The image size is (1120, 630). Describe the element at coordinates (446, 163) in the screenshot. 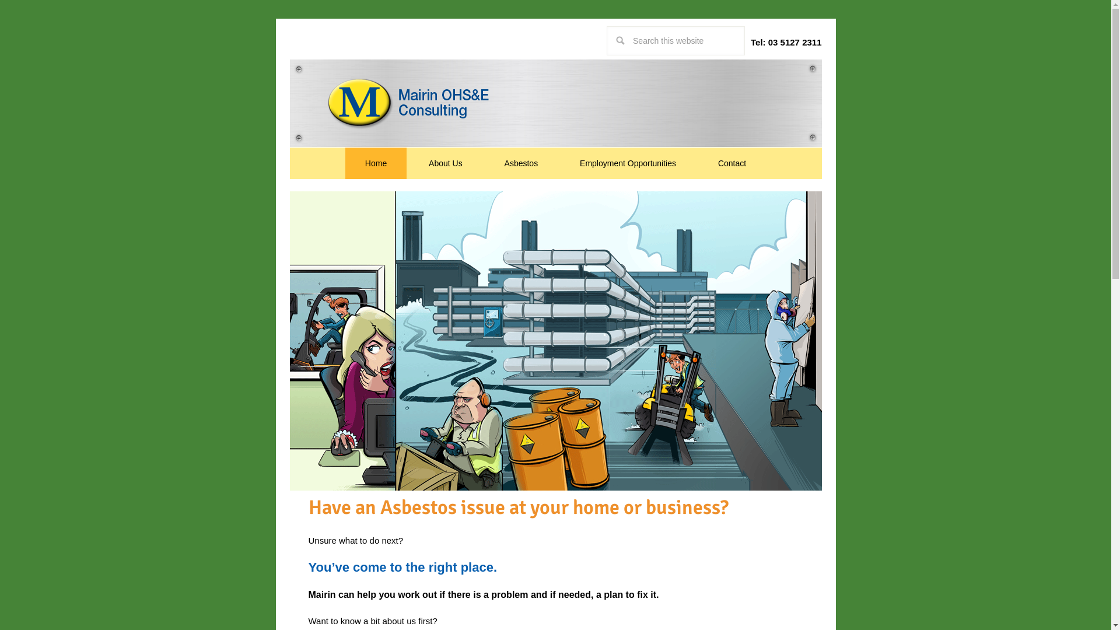

I see `About Us` at that location.